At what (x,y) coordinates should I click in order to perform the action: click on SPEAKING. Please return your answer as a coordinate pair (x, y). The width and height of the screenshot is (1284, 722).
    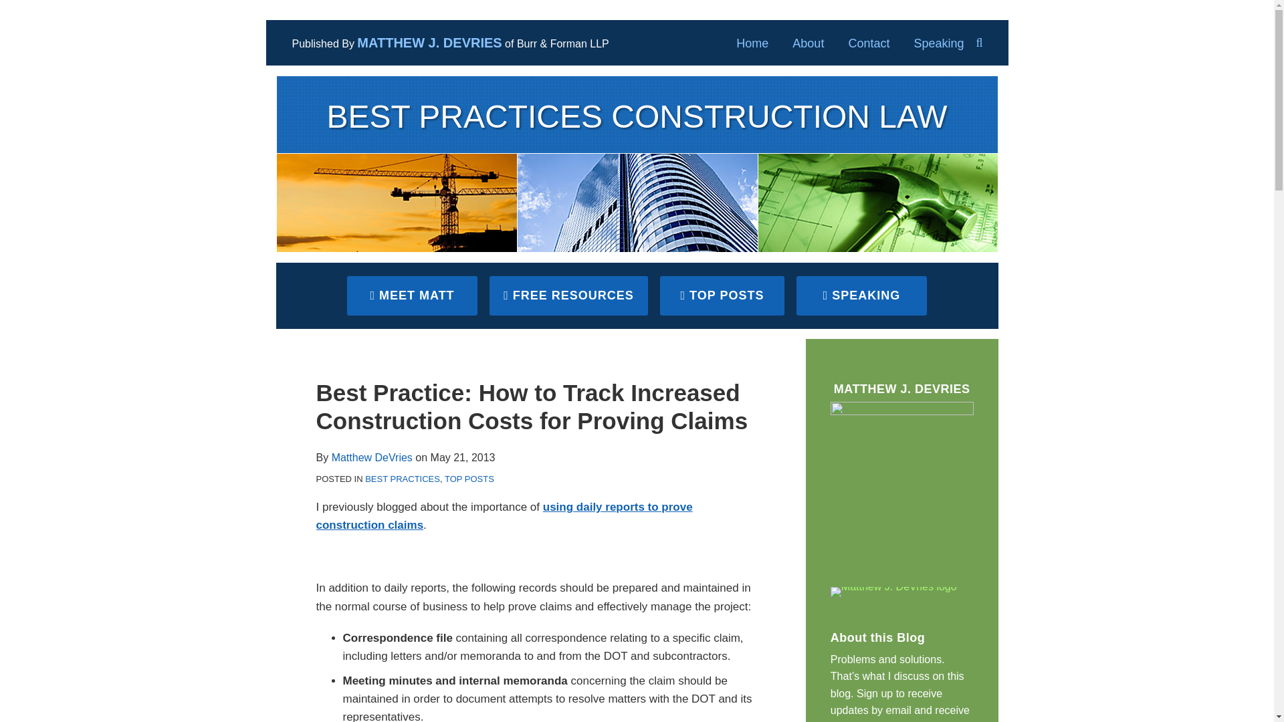
    Looking at the image, I should click on (861, 295).